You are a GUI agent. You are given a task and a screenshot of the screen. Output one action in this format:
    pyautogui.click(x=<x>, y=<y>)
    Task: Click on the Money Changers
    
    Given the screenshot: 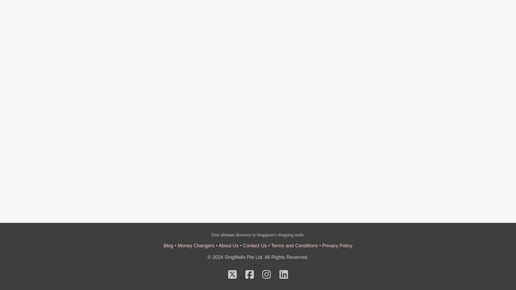 What is the action you would take?
    pyautogui.click(x=196, y=245)
    